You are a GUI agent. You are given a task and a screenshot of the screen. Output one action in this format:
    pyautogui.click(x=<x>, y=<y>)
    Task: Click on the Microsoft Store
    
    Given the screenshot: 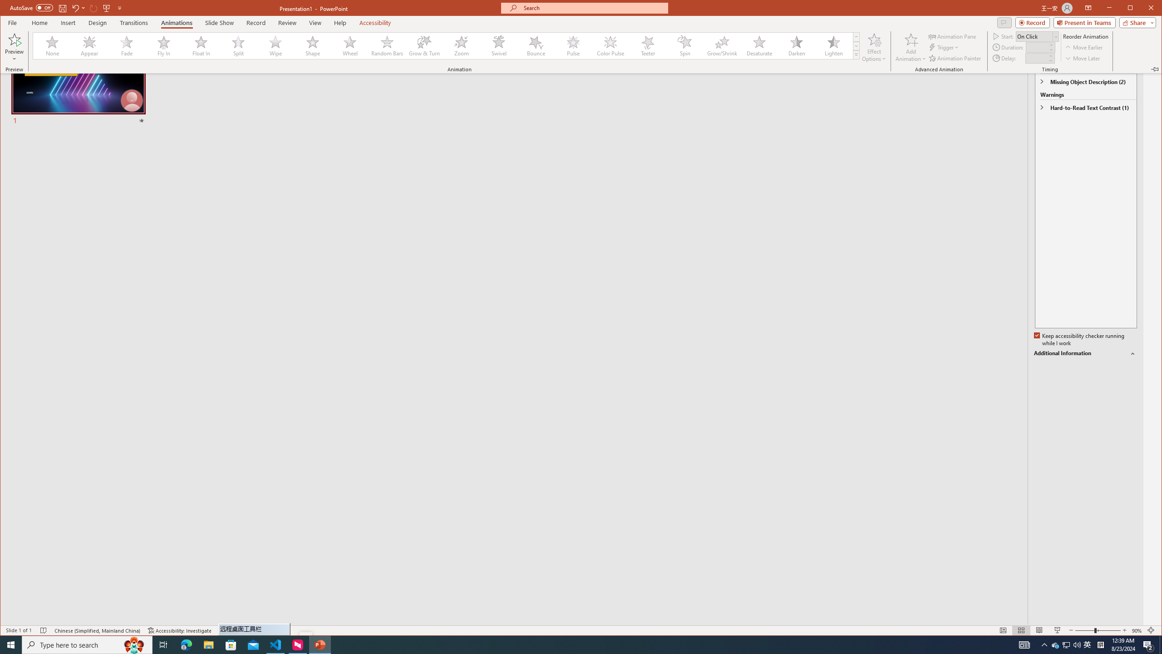 What is the action you would take?
    pyautogui.click(x=1066, y=645)
    